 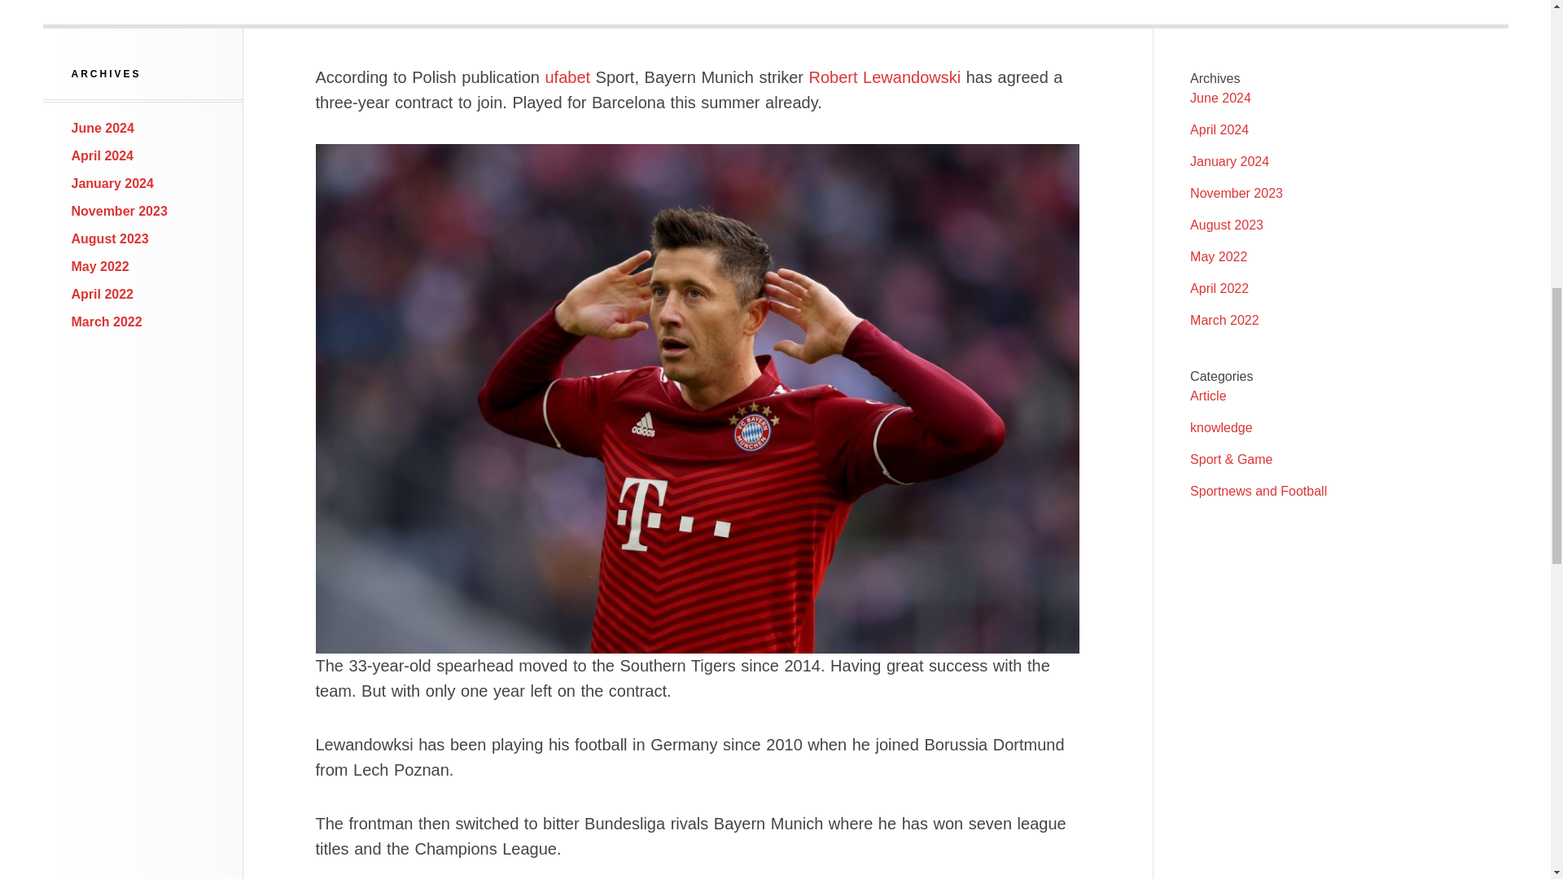 I want to click on January 2024, so click(x=1229, y=161).